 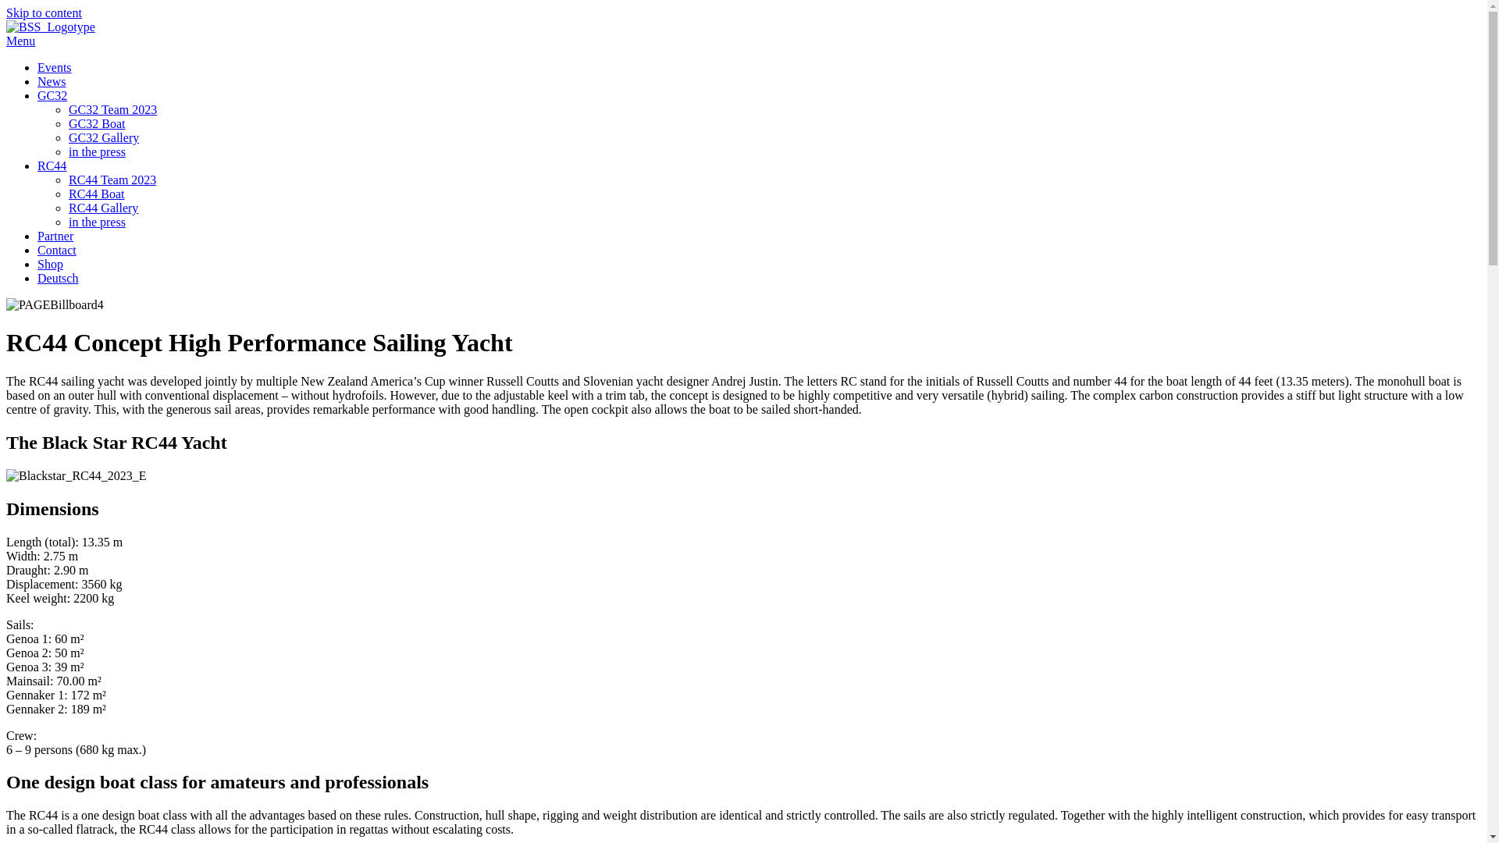 I want to click on RC44 Gallery, so click(x=103, y=208).